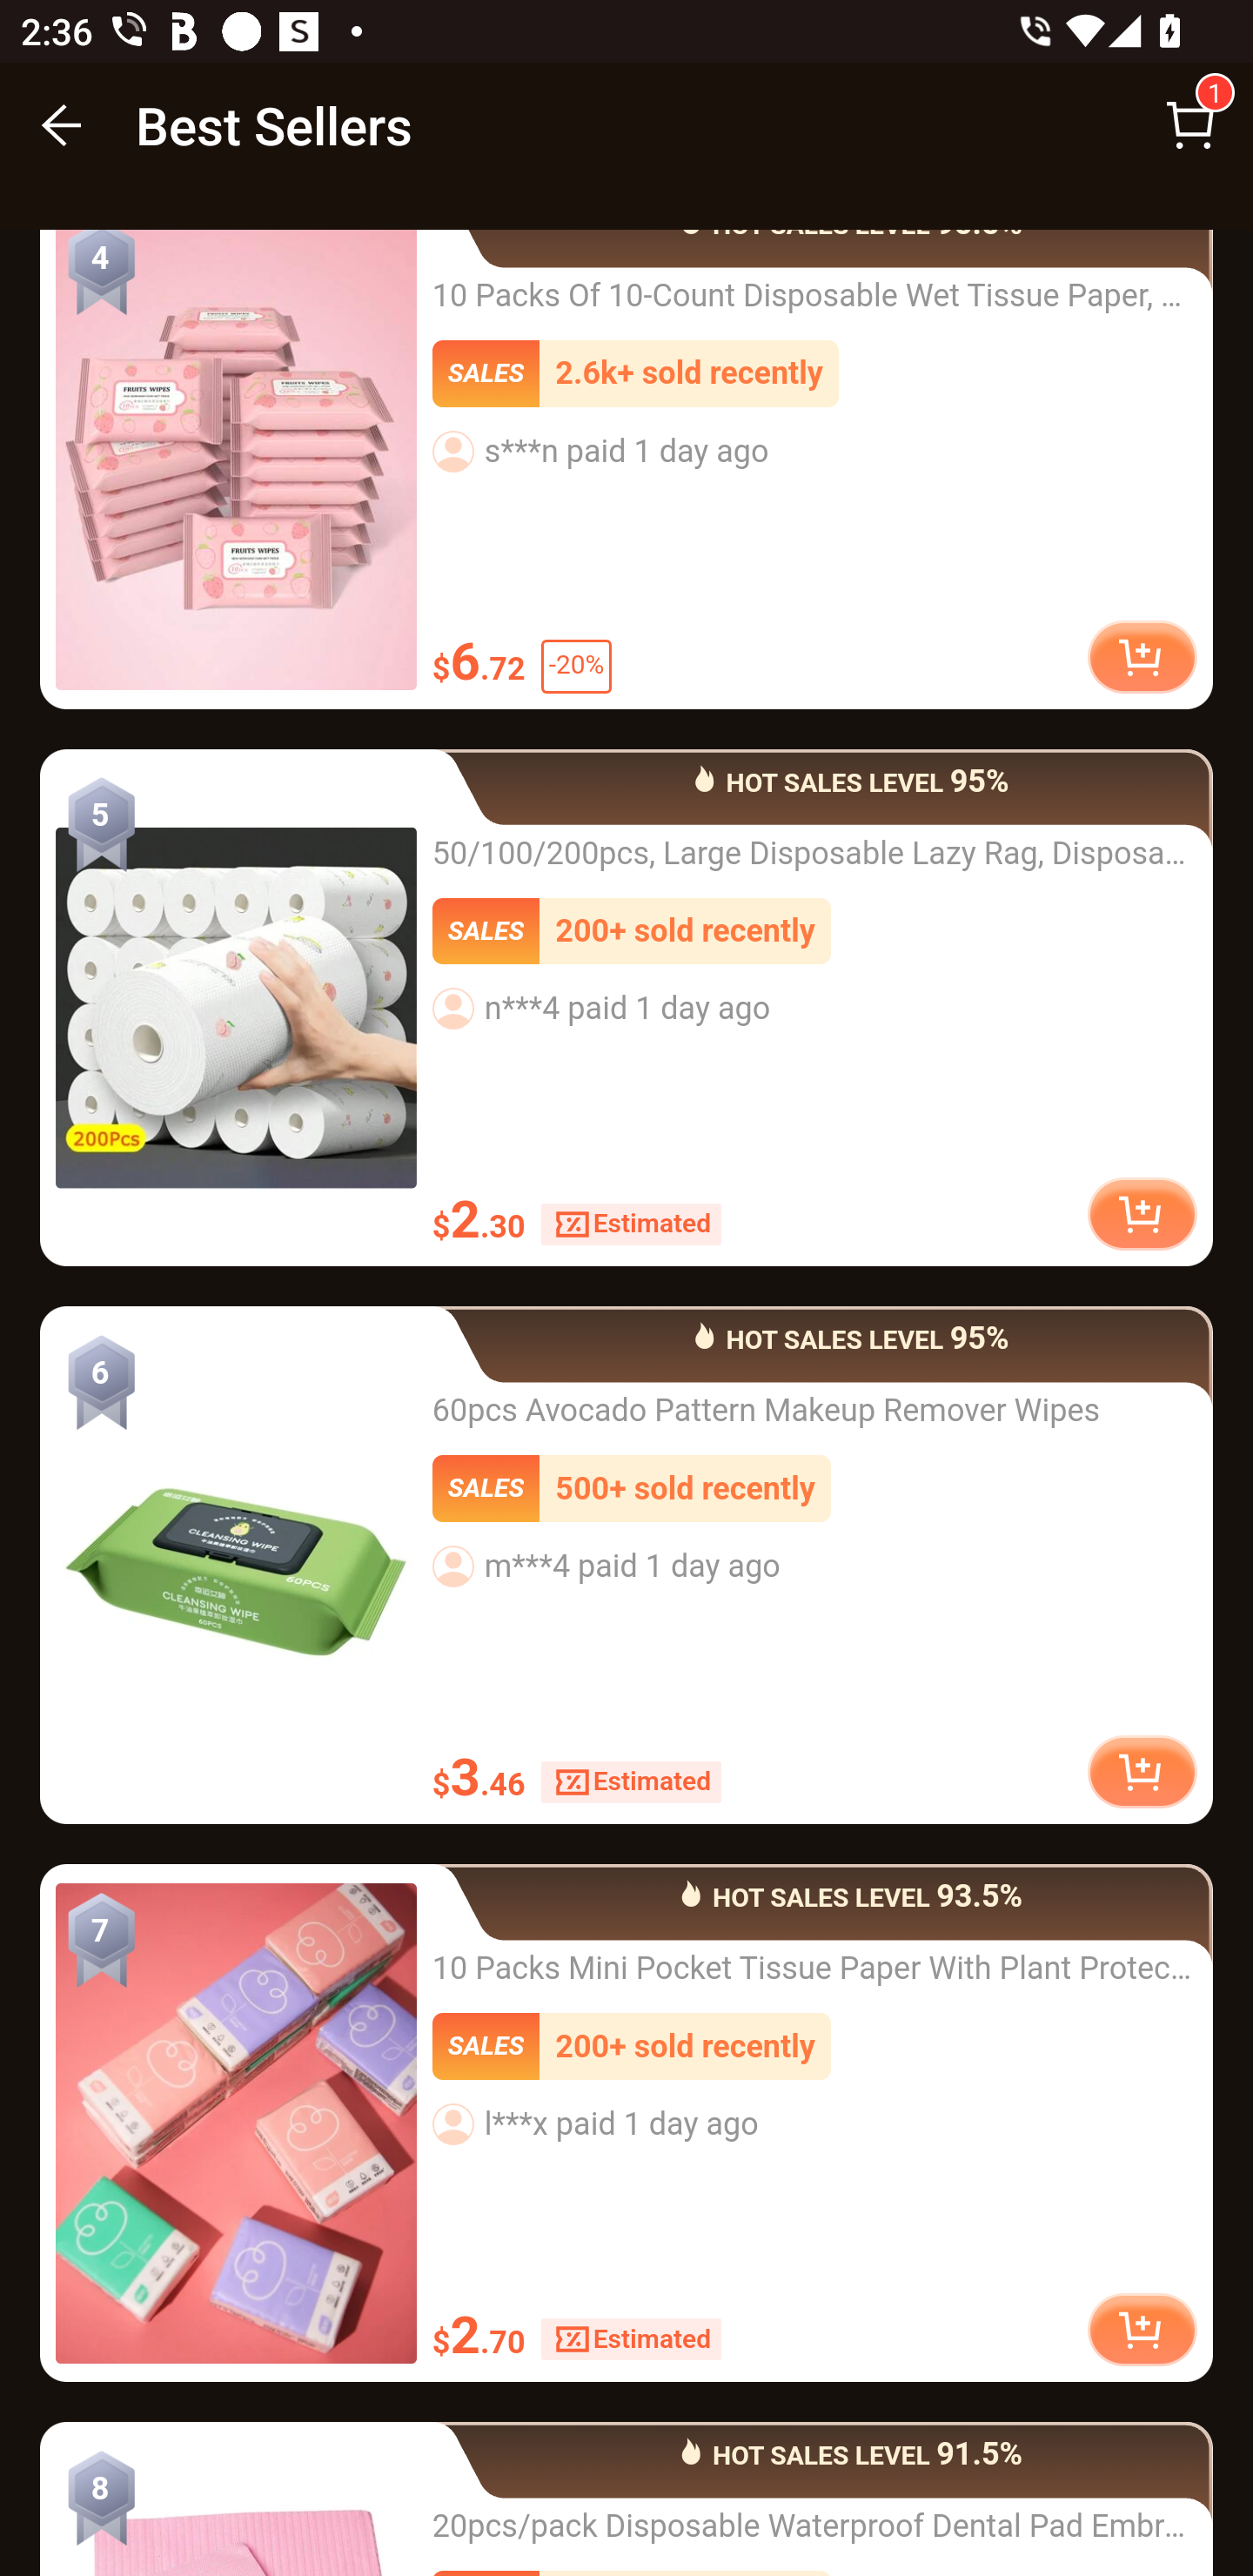  I want to click on BACK, so click(63, 125).